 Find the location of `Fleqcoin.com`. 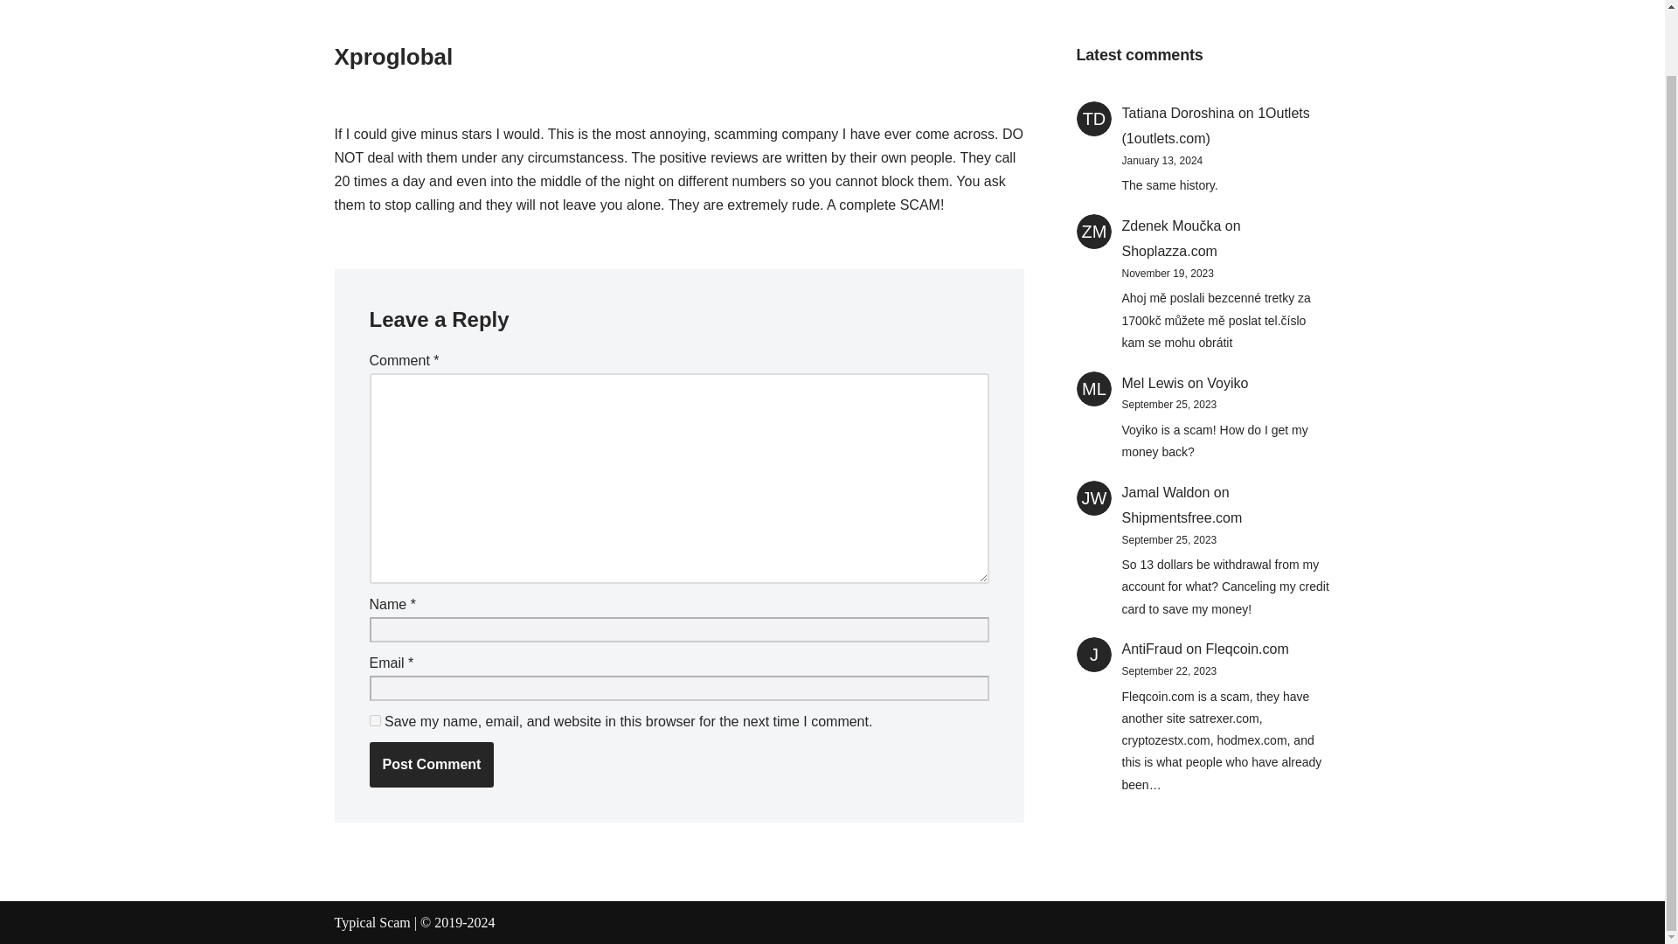

Fleqcoin.com is located at coordinates (1247, 649).